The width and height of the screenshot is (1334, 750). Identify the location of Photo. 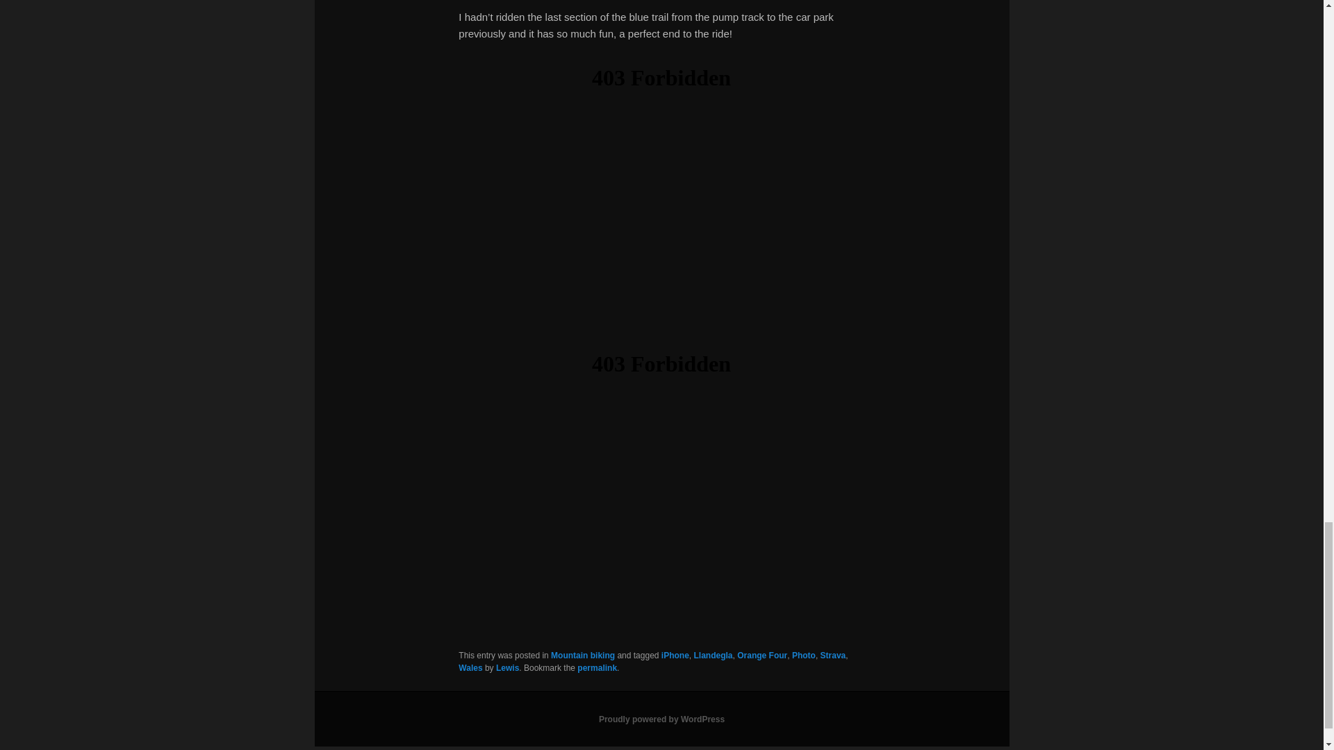
(803, 656).